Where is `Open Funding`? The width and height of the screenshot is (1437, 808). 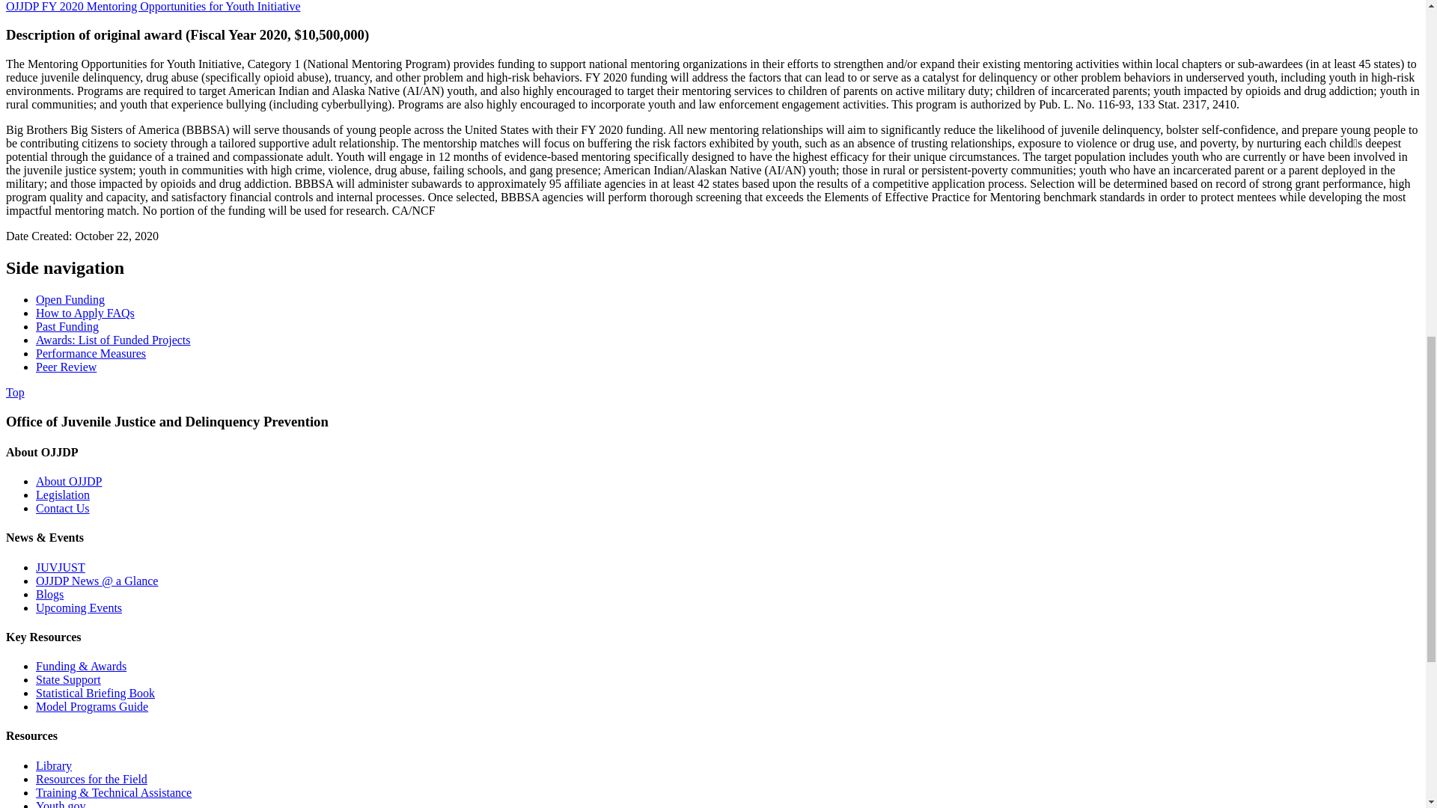 Open Funding is located at coordinates (70, 299).